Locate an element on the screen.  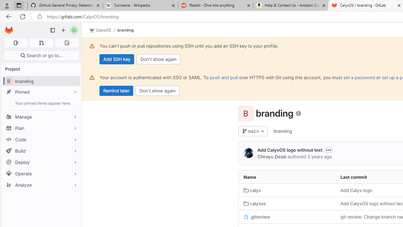
Add CalyxOS logo without text is located at coordinates (290, 150).